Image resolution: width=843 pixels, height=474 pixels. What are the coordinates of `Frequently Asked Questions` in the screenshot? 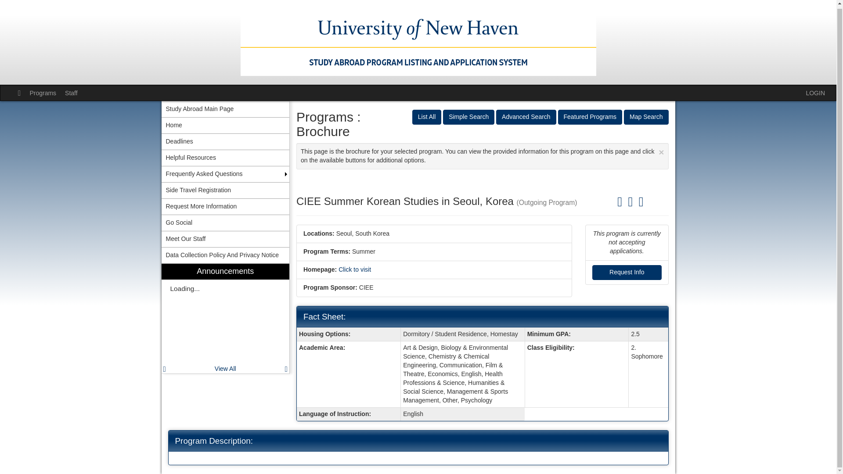 It's located at (226, 174).